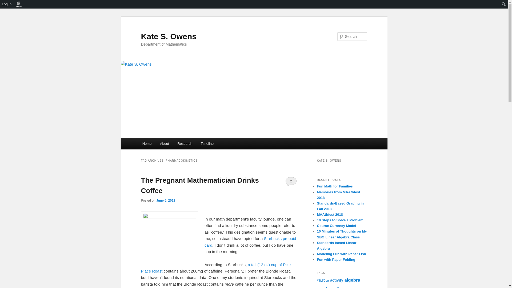 The height and width of the screenshot is (288, 512). What do you see at coordinates (199, 185) in the screenshot?
I see `The Pregnant Mathematician Drinks Coffee` at bounding box center [199, 185].